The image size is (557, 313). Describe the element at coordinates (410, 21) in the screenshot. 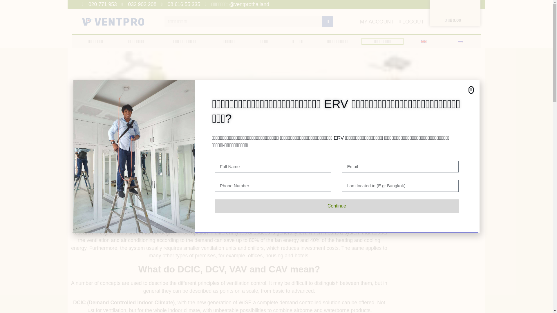

I see `LOGOUT` at that location.